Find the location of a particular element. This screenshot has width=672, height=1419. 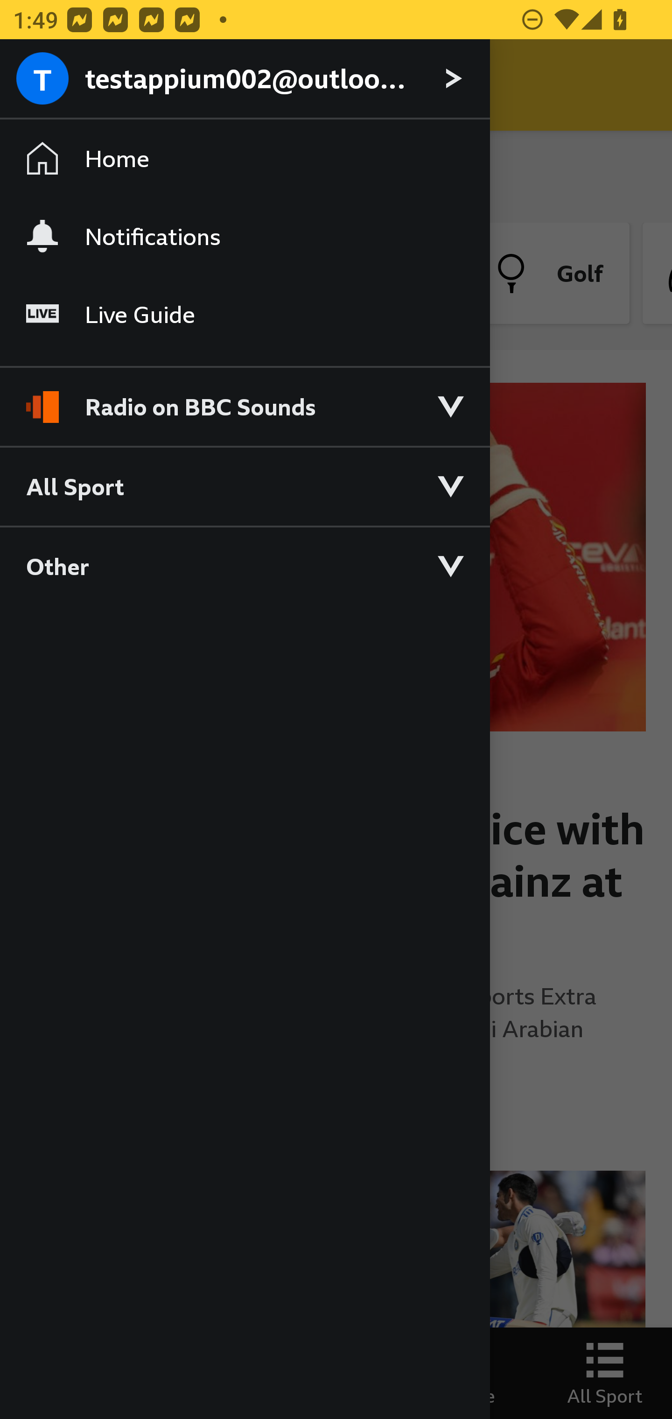

Other is located at coordinates (245, 565).